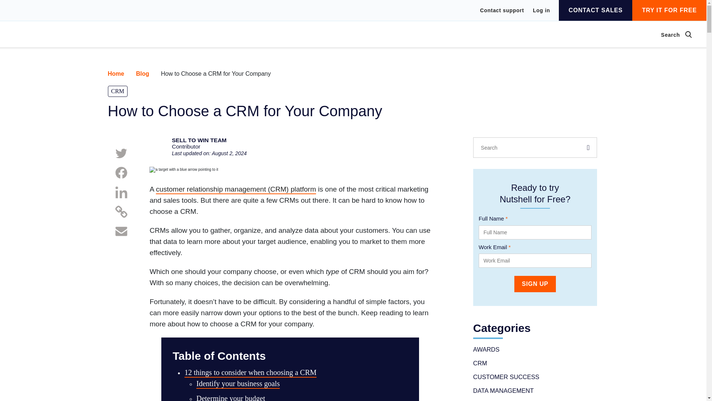 The width and height of the screenshot is (712, 401). What do you see at coordinates (147, 74) in the screenshot?
I see `Contact support` at bounding box center [147, 74].